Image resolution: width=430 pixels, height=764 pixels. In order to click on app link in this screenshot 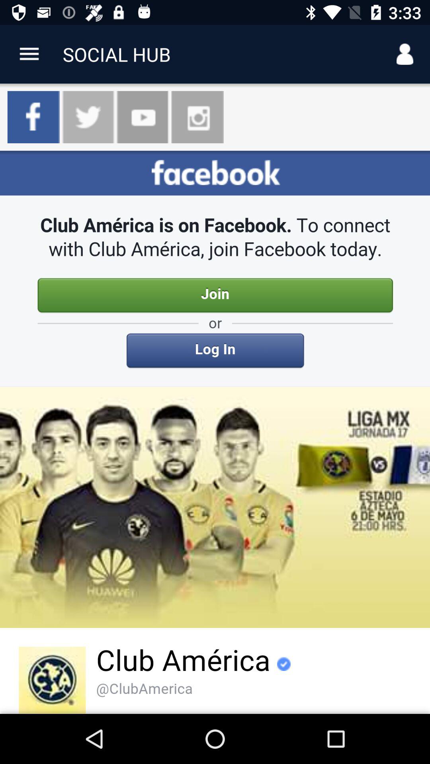, I will do `click(29, 54)`.